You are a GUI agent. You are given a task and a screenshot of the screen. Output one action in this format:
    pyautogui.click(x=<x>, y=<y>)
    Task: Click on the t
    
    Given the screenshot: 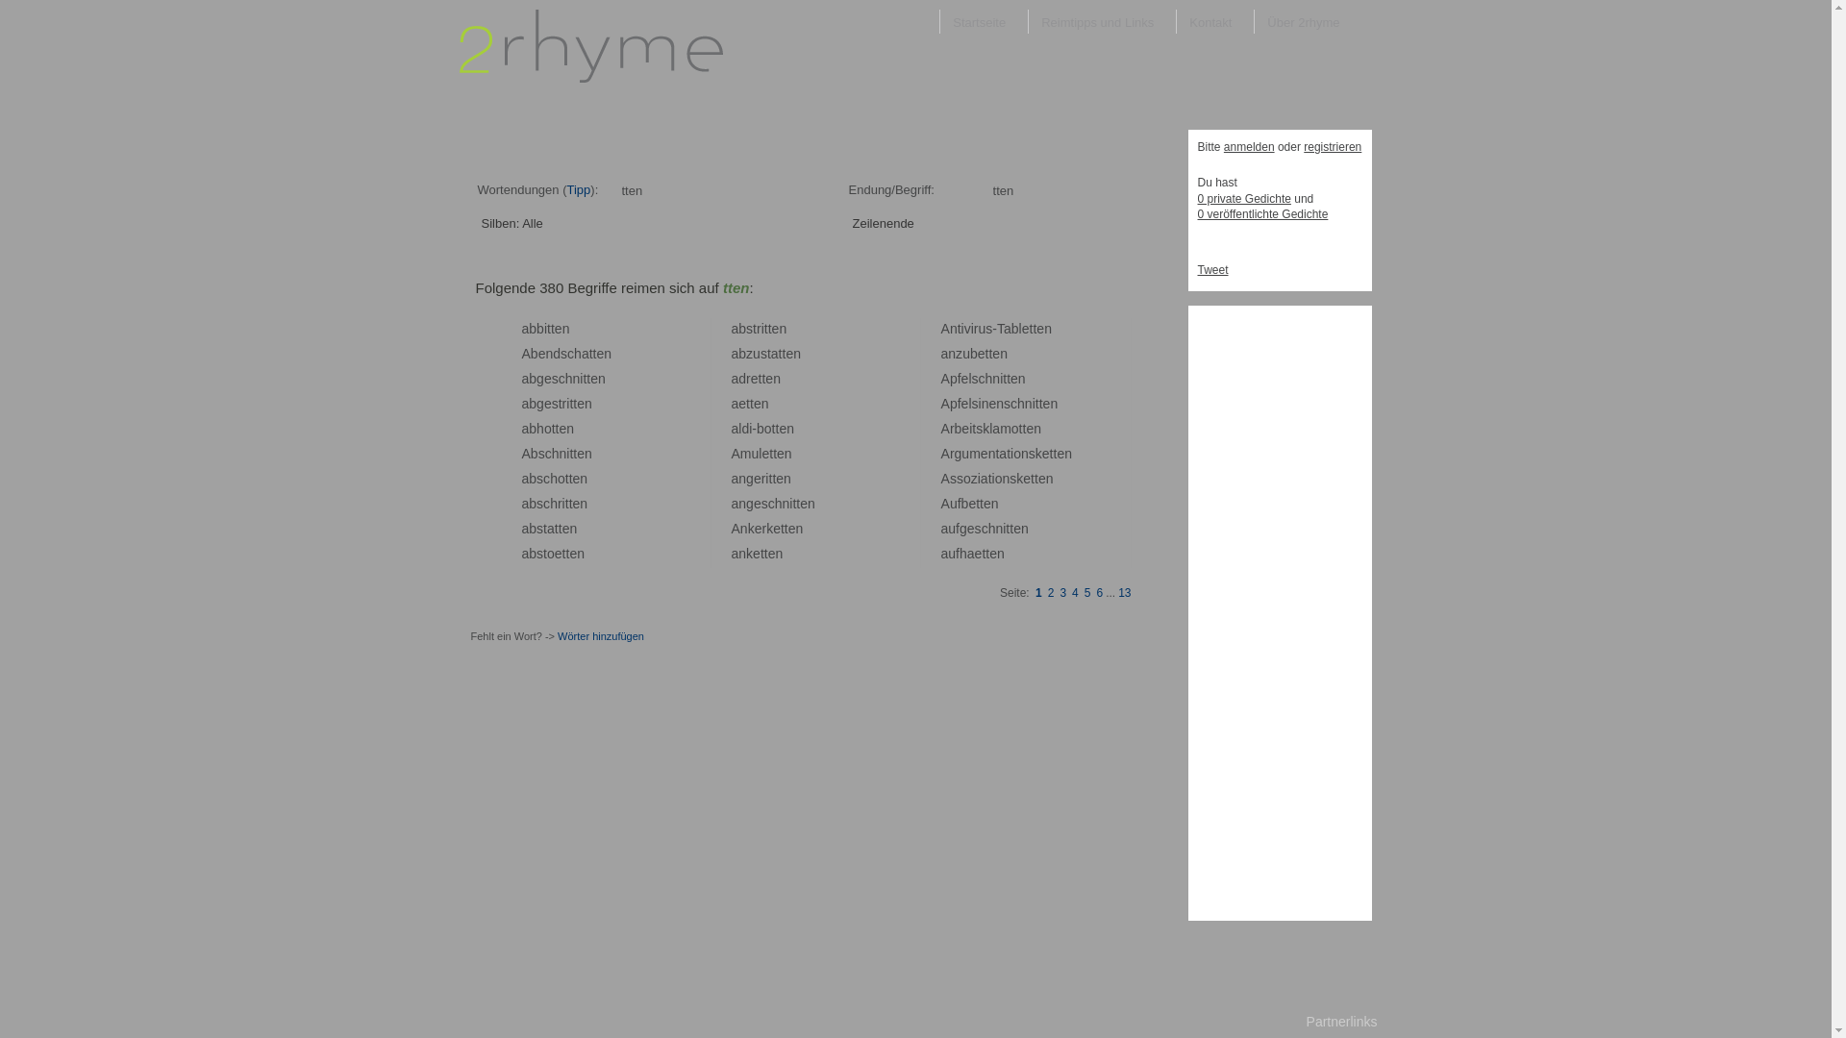 What is the action you would take?
    pyautogui.click(x=974, y=429)
    